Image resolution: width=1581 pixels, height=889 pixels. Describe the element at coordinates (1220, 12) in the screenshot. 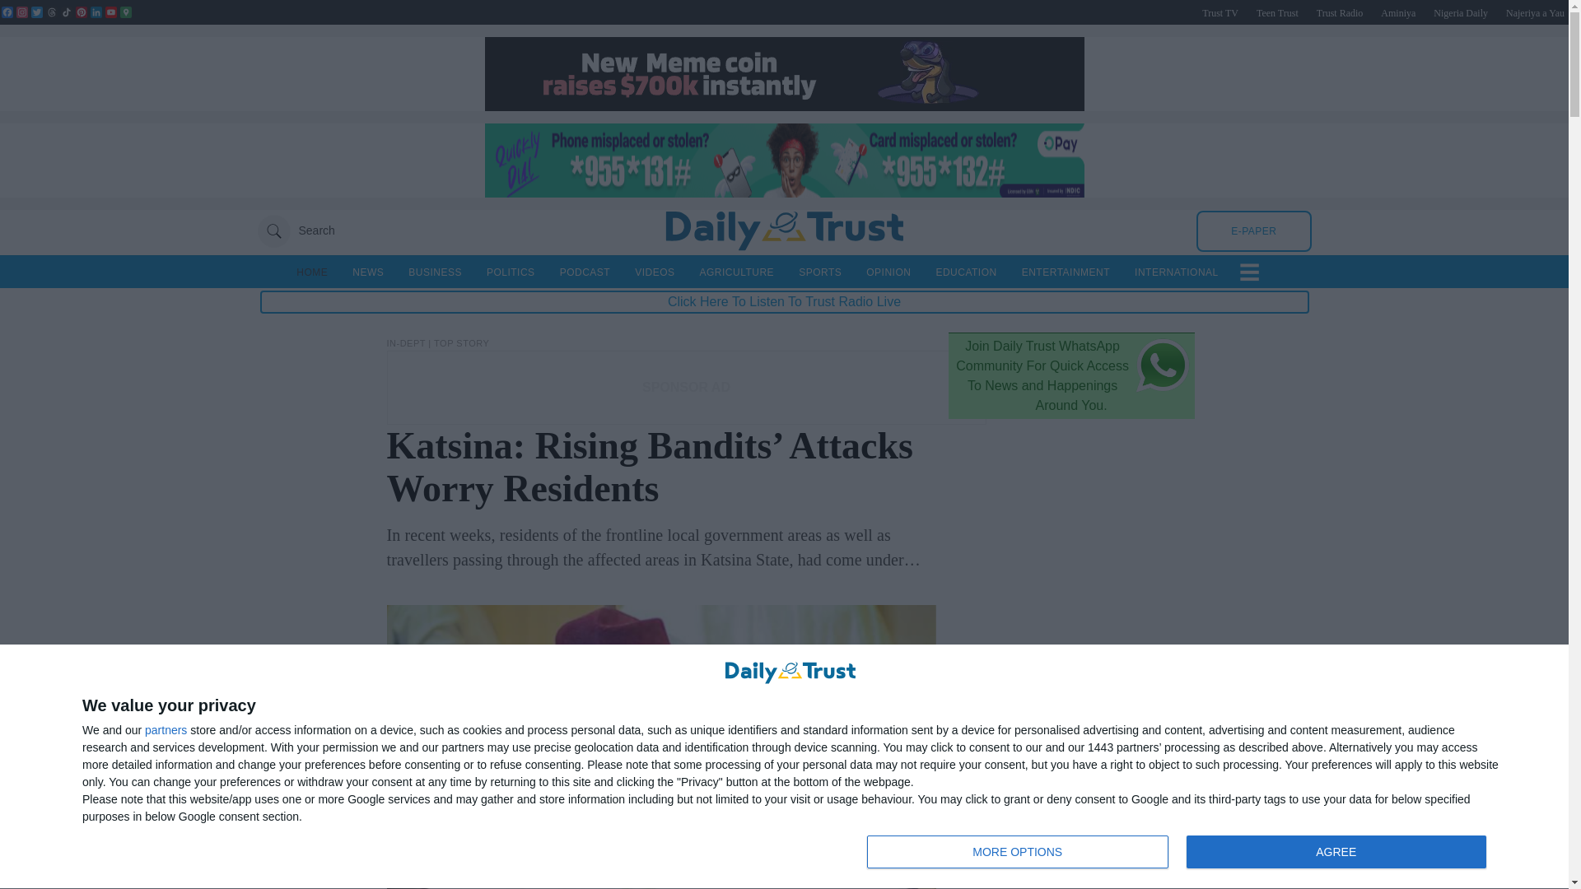

I see `Trust TV Live` at that location.